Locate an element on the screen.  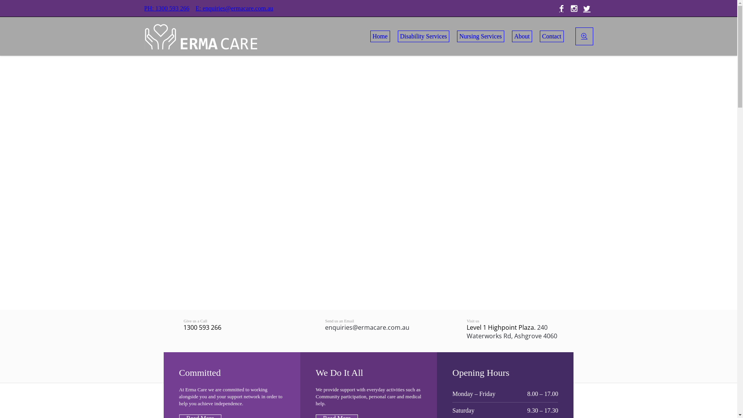
Disability Services is located at coordinates (423, 36).